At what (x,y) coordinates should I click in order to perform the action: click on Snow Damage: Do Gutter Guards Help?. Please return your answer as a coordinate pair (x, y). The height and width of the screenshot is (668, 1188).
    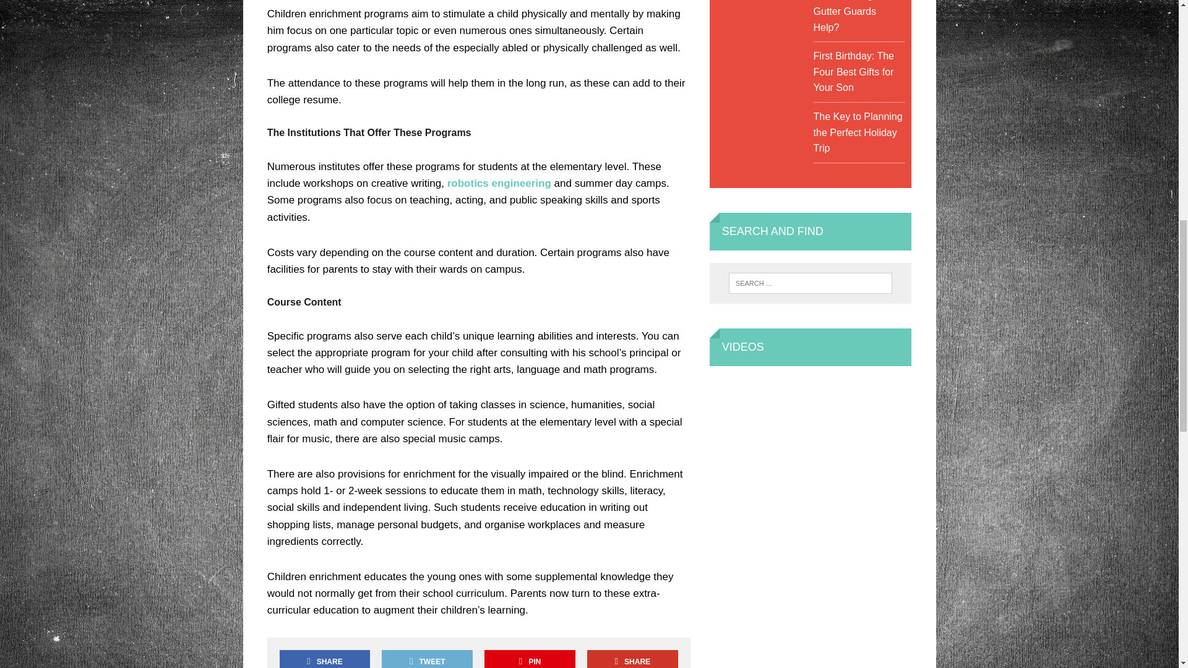
    Looking at the image, I should click on (855, 16).